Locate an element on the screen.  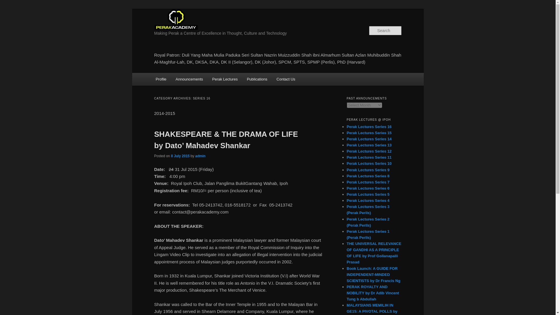
Perak Lectures Series 4 is located at coordinates (368, 201).